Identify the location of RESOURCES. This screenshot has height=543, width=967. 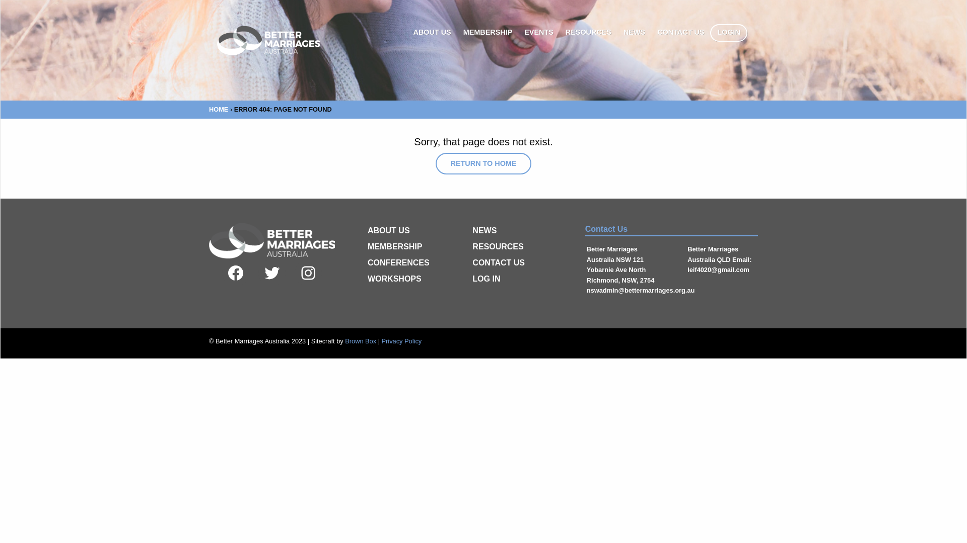
(498, 246).